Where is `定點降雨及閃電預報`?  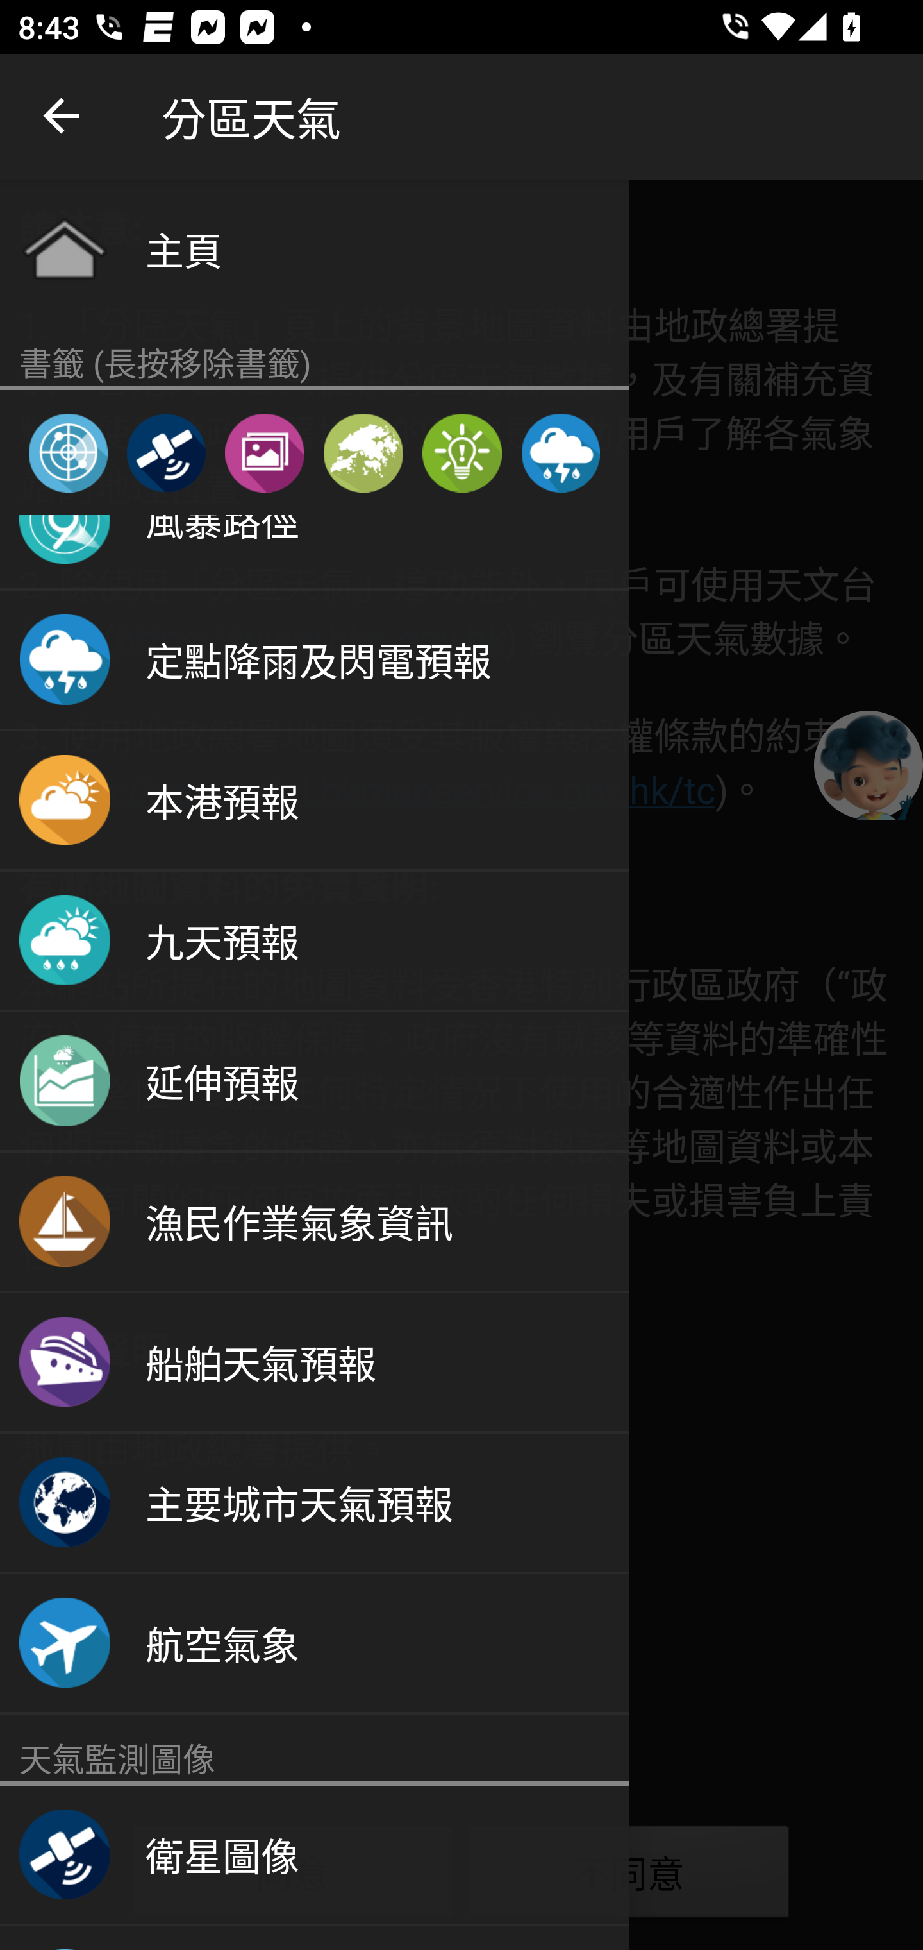
定點降雨及閃電預報 is located at coordinates (315, 661).